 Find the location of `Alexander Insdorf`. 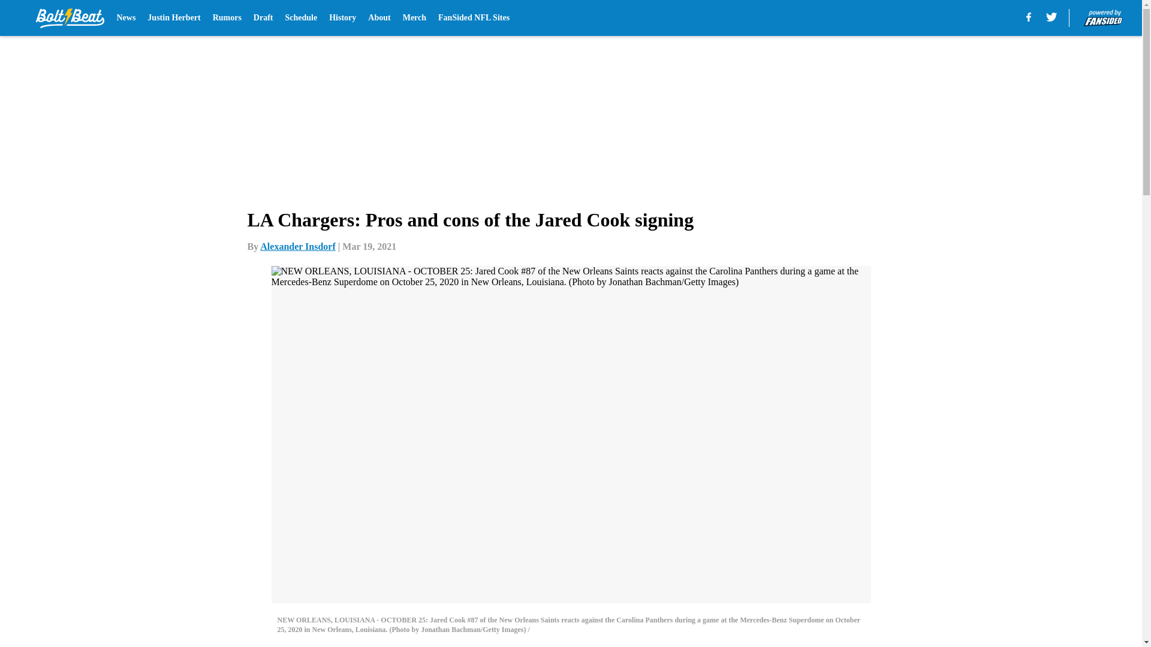

Alexander Insdorf is located at coordinates (297, 246).